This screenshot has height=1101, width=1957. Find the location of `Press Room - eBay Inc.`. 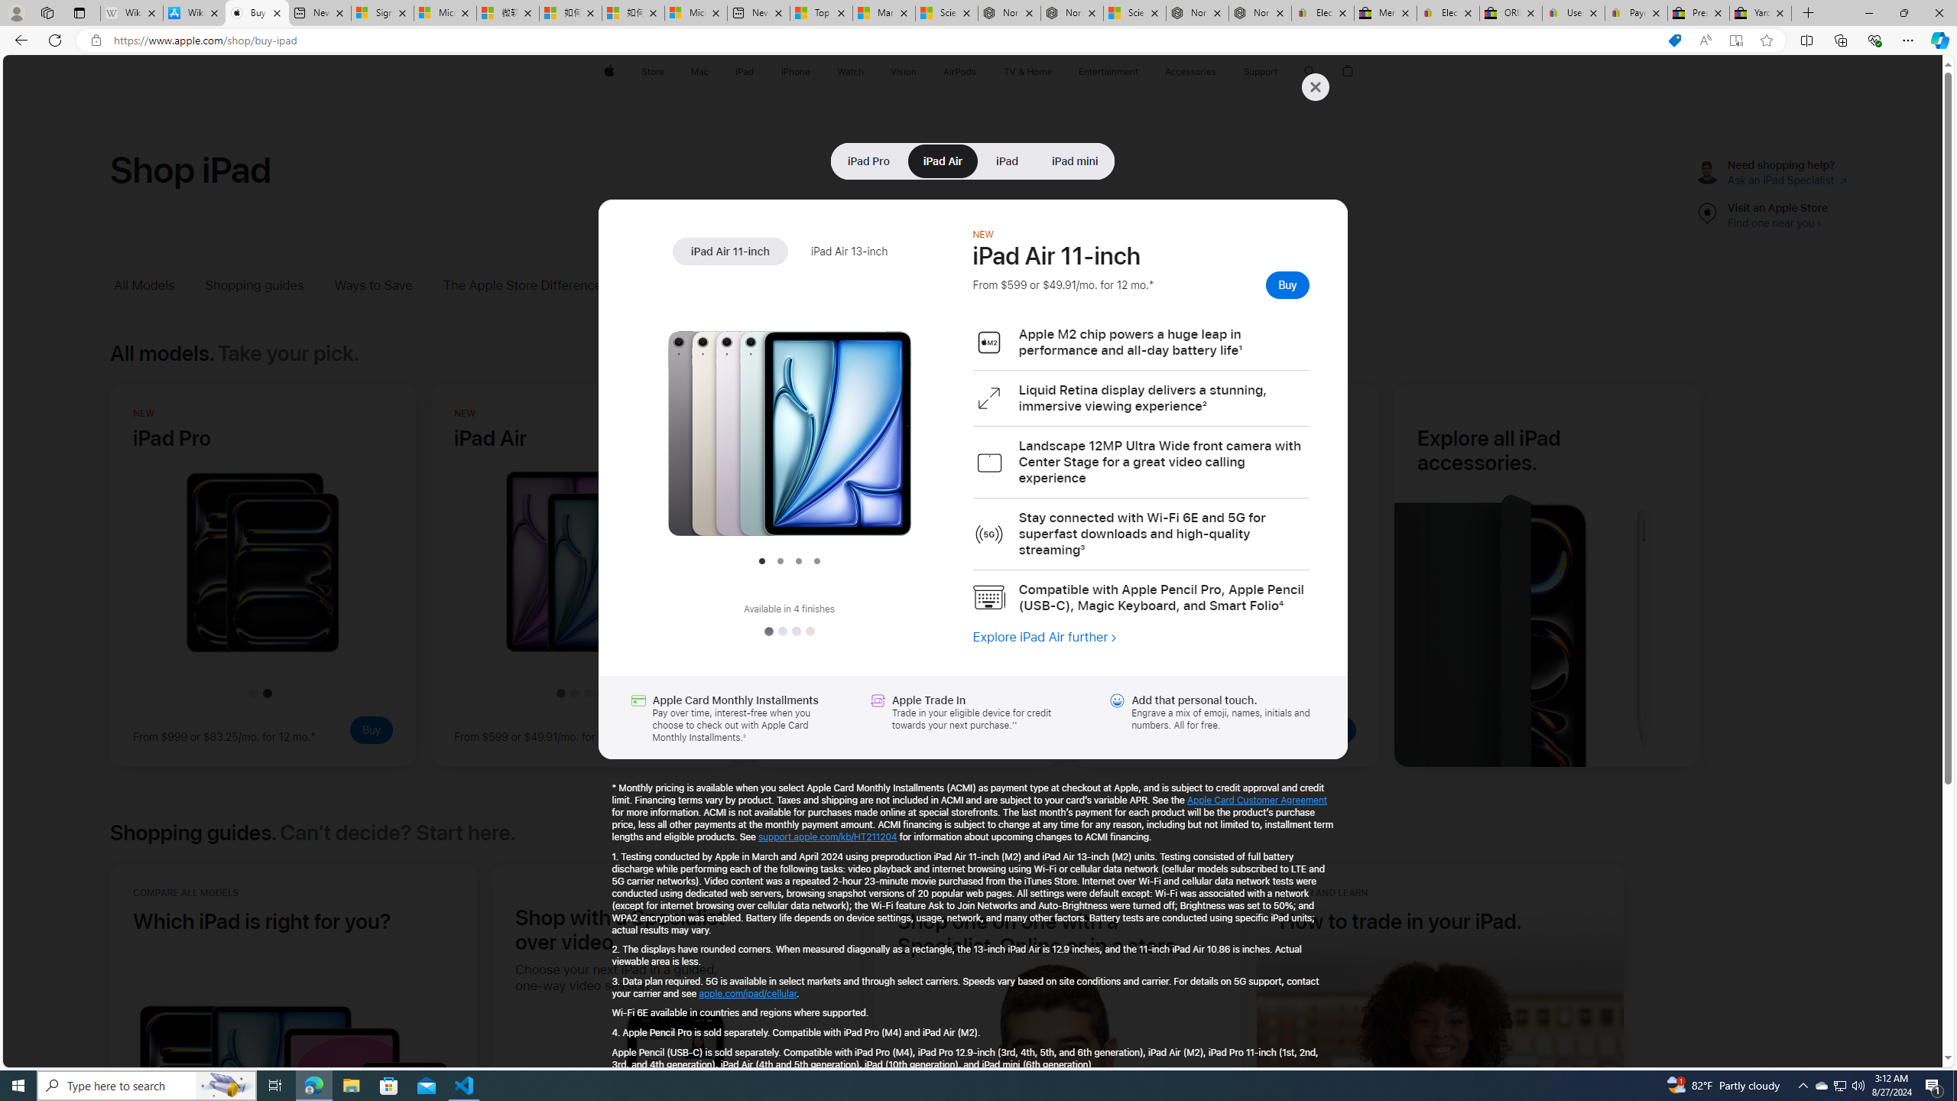

Press Room - eBay Inc. is located at coordinates (1699, 13).